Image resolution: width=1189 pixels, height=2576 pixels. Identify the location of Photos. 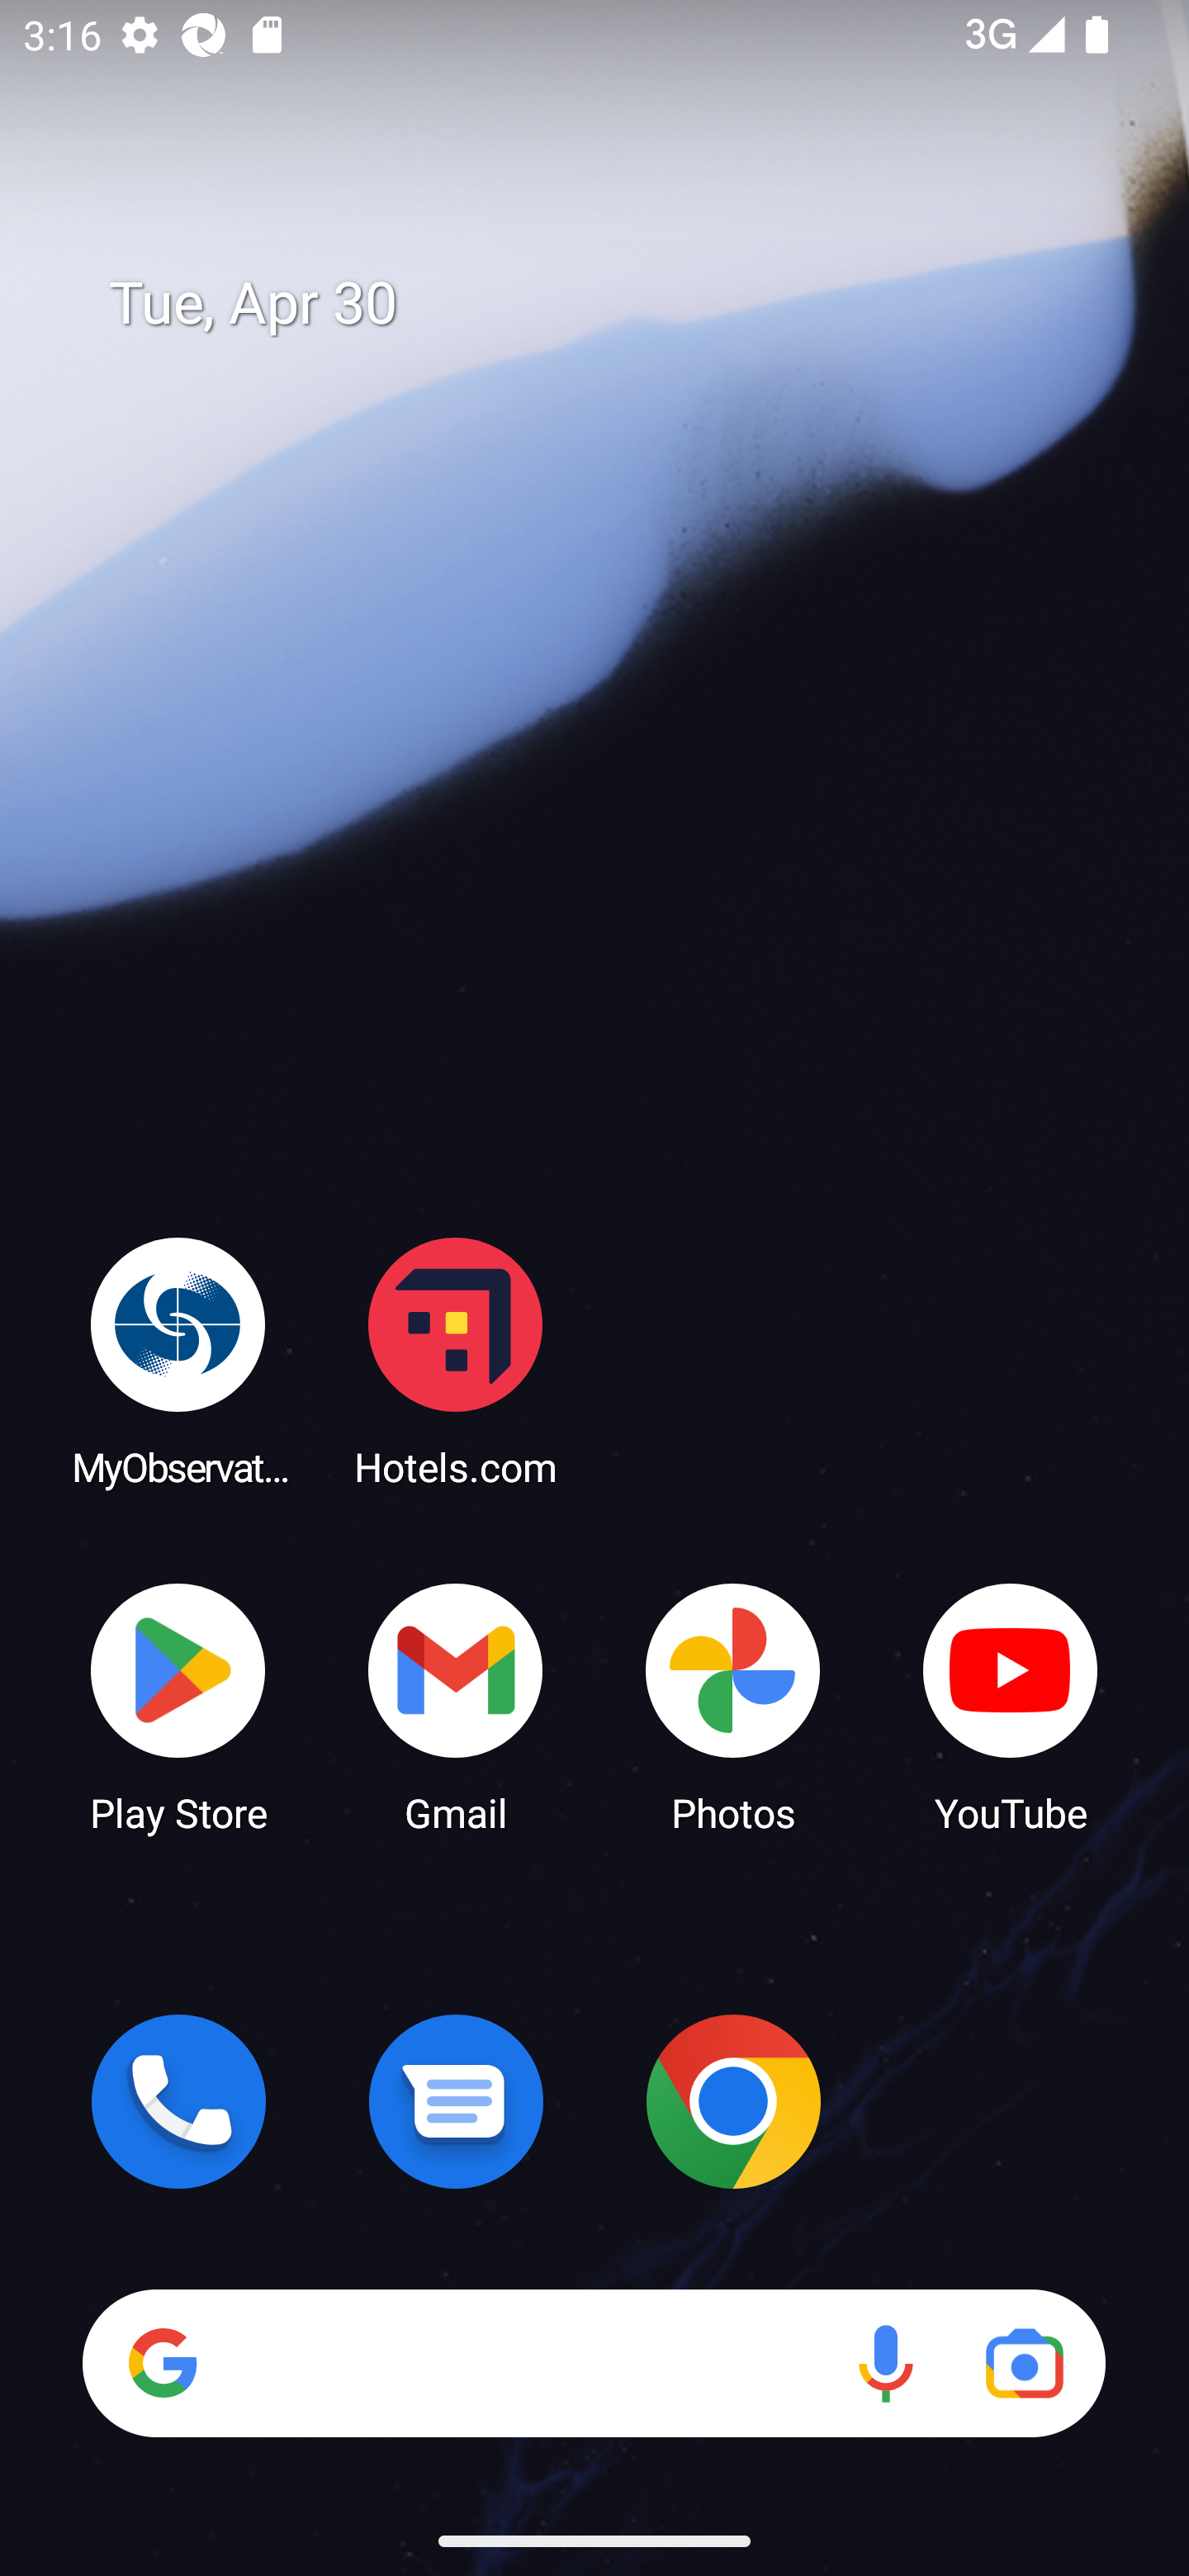
(733, 1706).